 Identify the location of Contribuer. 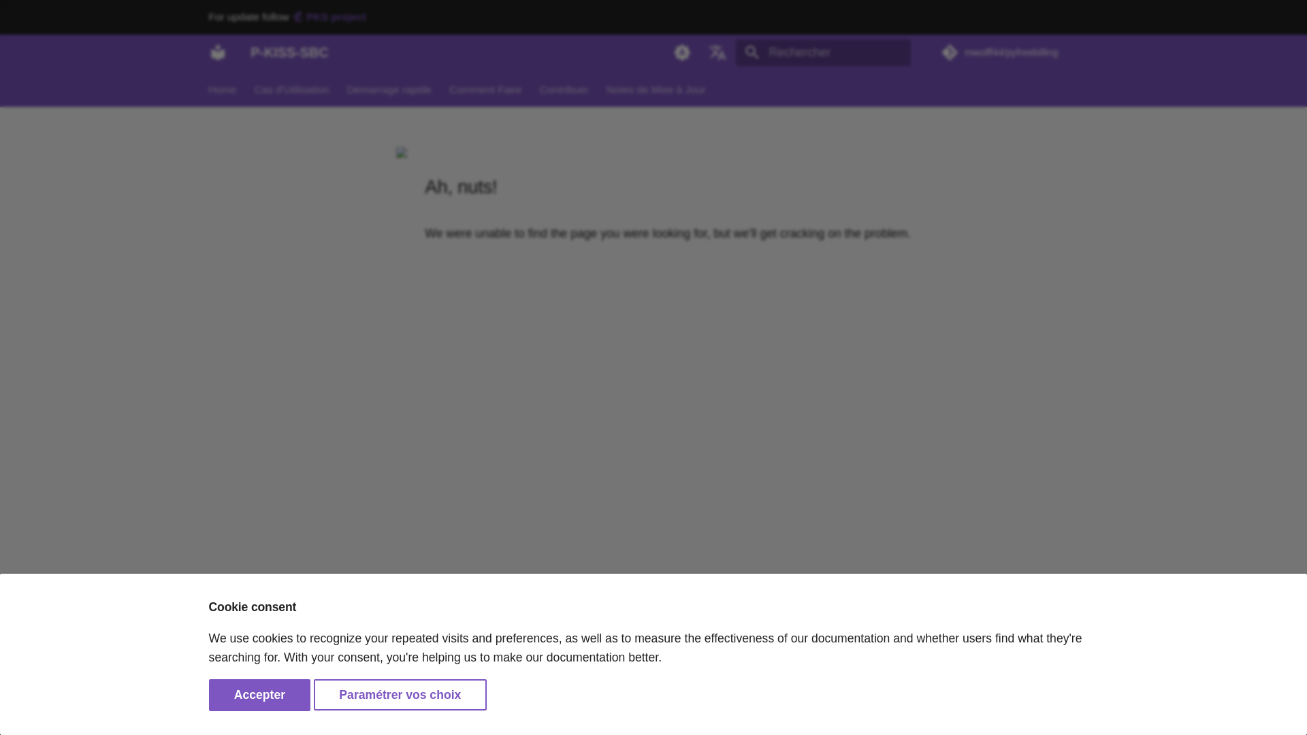
(564, 88).